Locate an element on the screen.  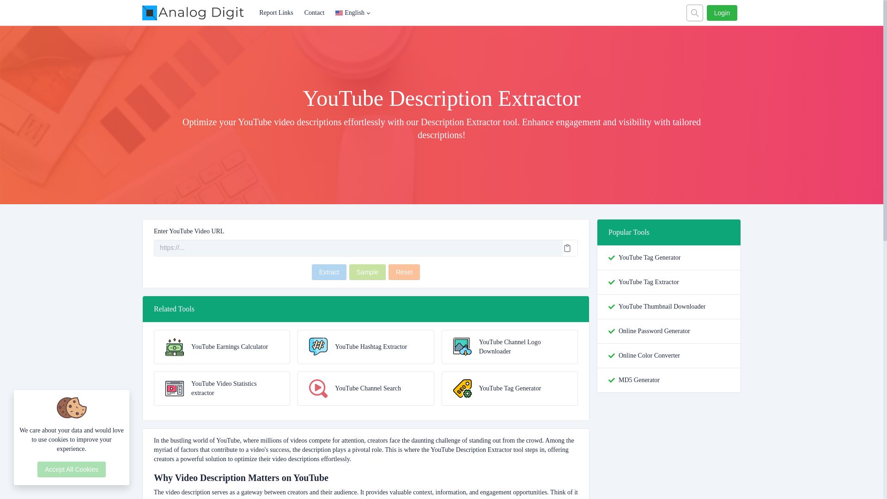
Reset is located at coordinates (404, 272).